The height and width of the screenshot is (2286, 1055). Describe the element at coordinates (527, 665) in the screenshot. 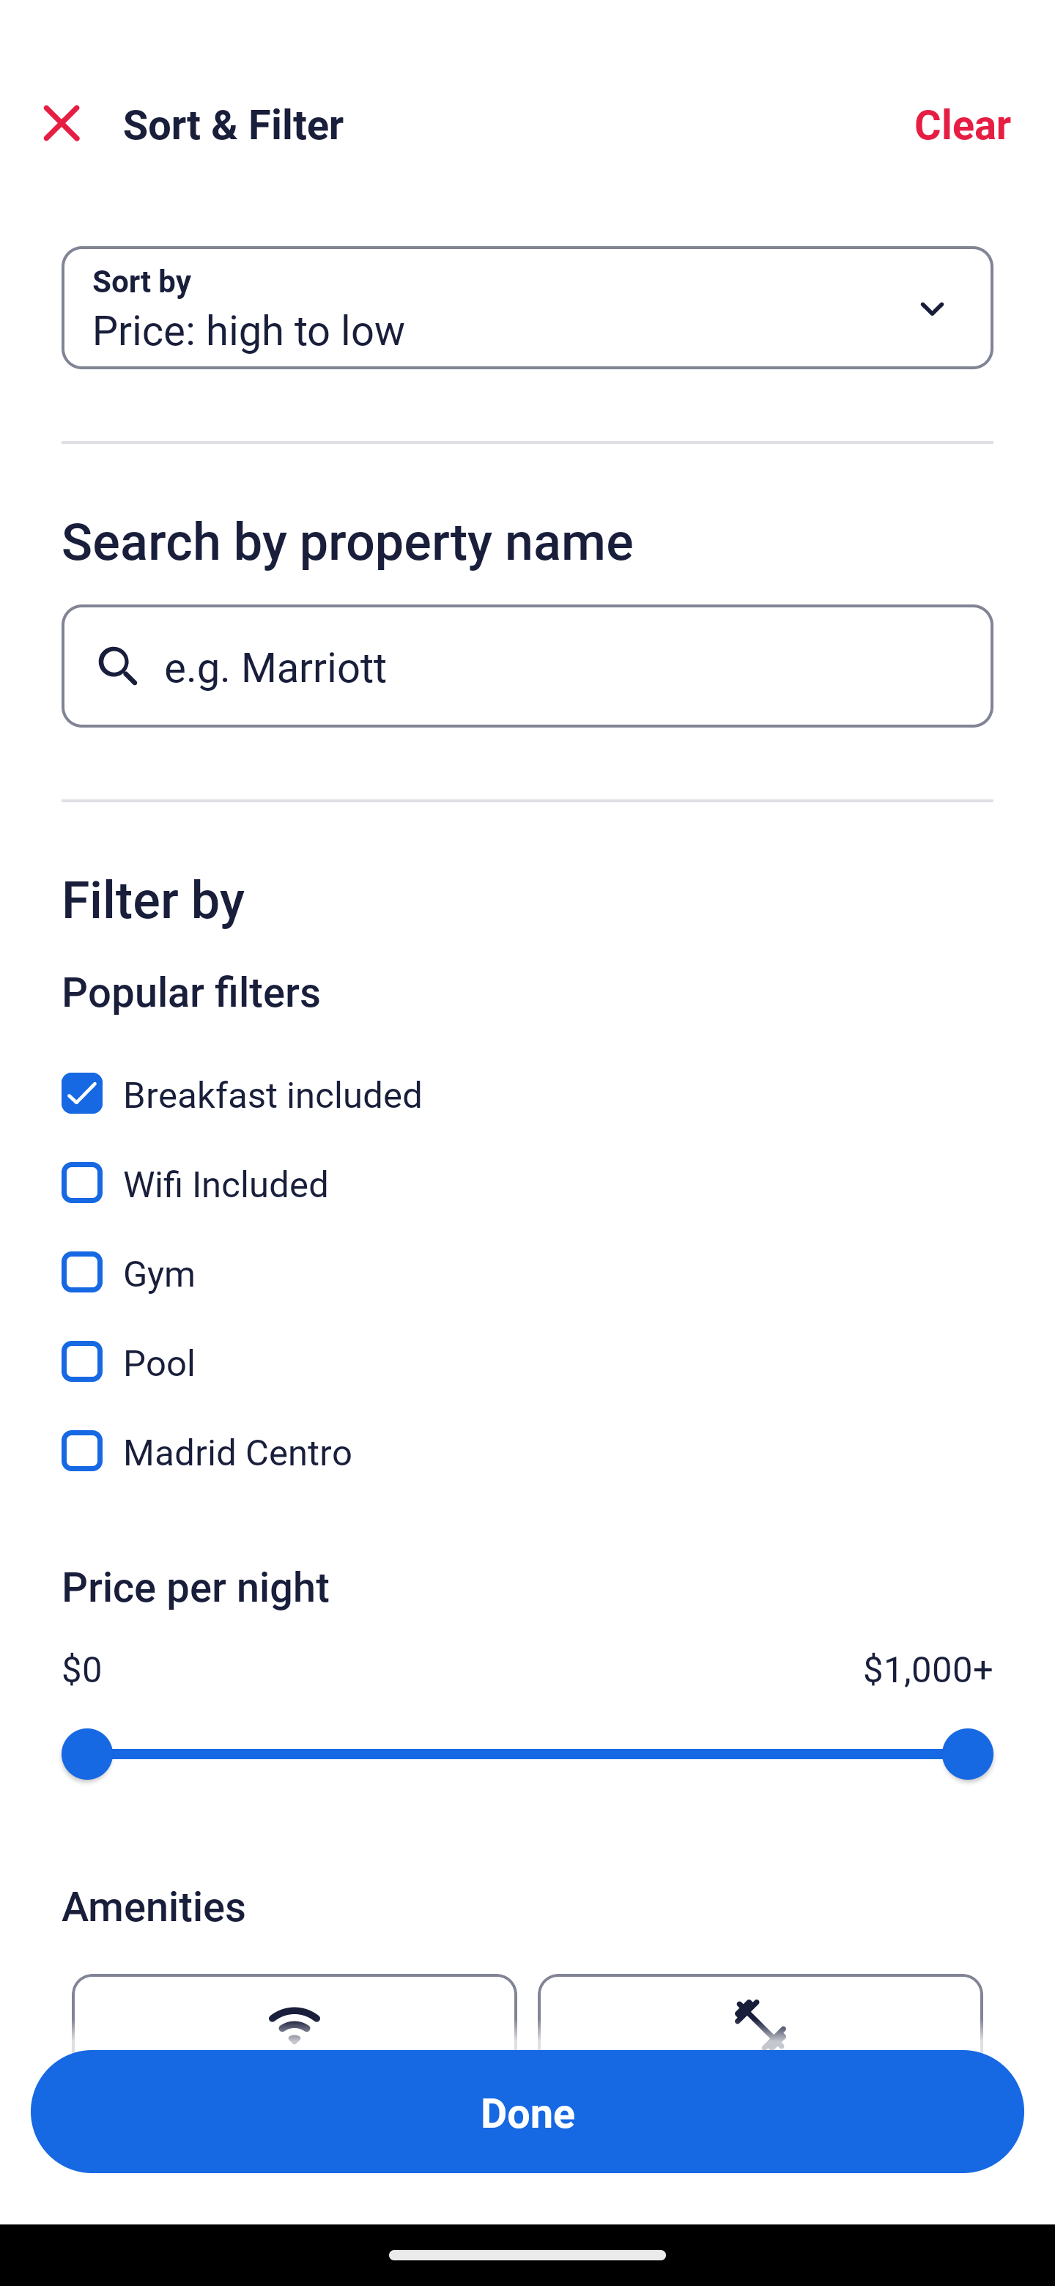

I see `e.g. Marriott Button` at that location.